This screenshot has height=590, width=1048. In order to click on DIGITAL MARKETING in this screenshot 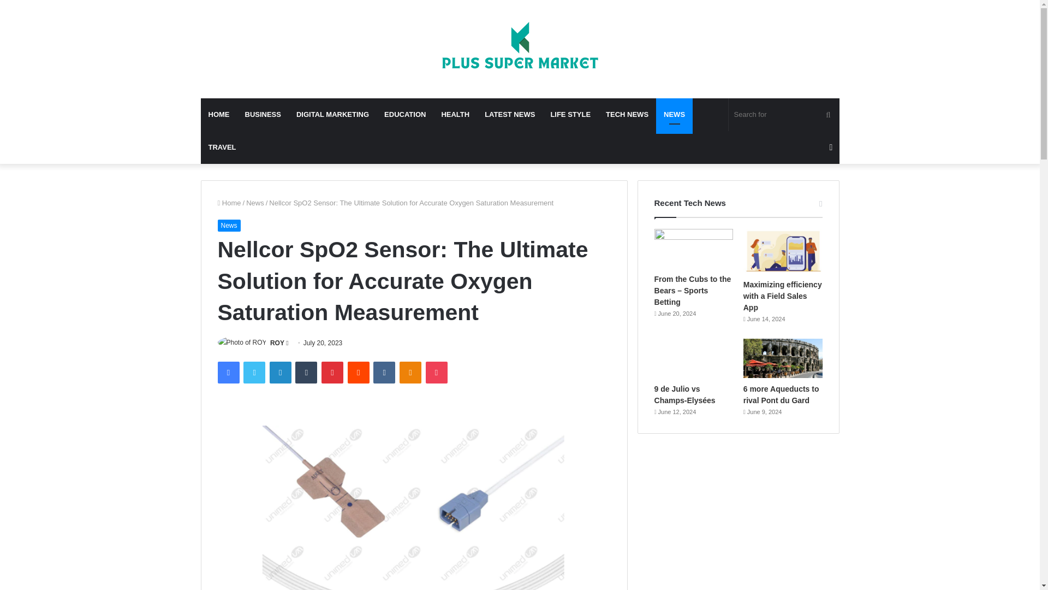, I will do `click(332, 115)`.